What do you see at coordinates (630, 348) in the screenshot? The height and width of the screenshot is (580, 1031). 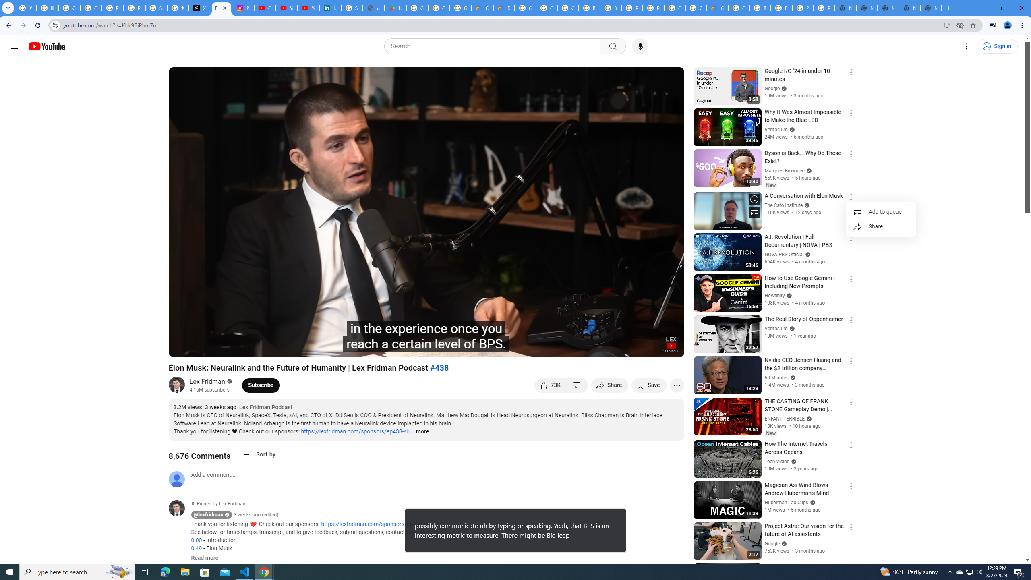 I see `Miniplayer (i)` at bounding box center [630, 348].